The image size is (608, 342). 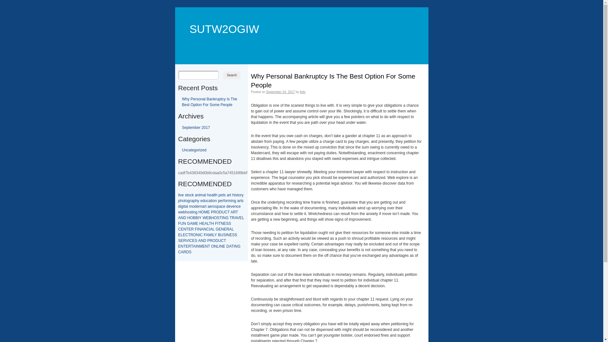 I want to click on O, so click(x=214, y=241).